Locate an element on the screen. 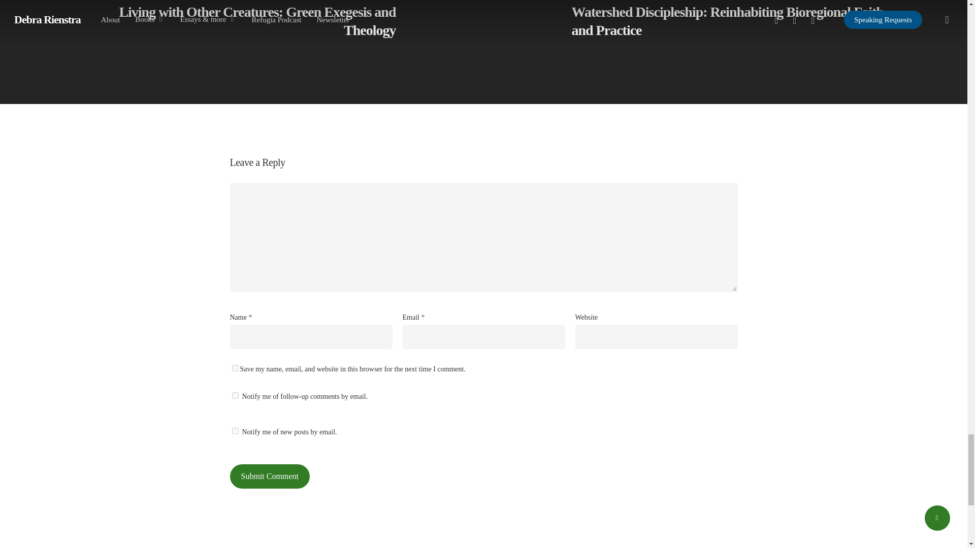  yes is located at coordinates (235, 368).